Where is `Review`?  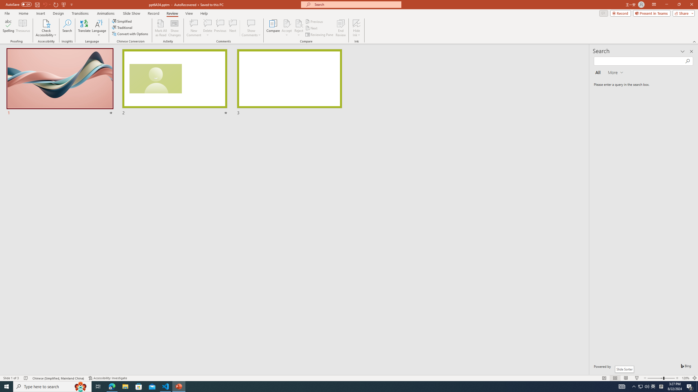
Review is located at coordinates (172, 13).